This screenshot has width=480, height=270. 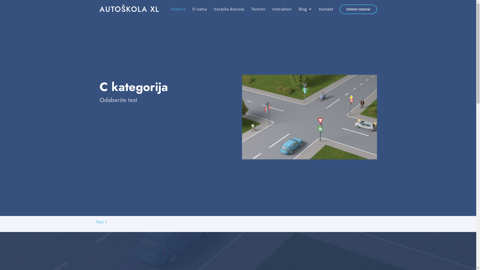 I want to click on Test 1, so click(x=101, y=222).